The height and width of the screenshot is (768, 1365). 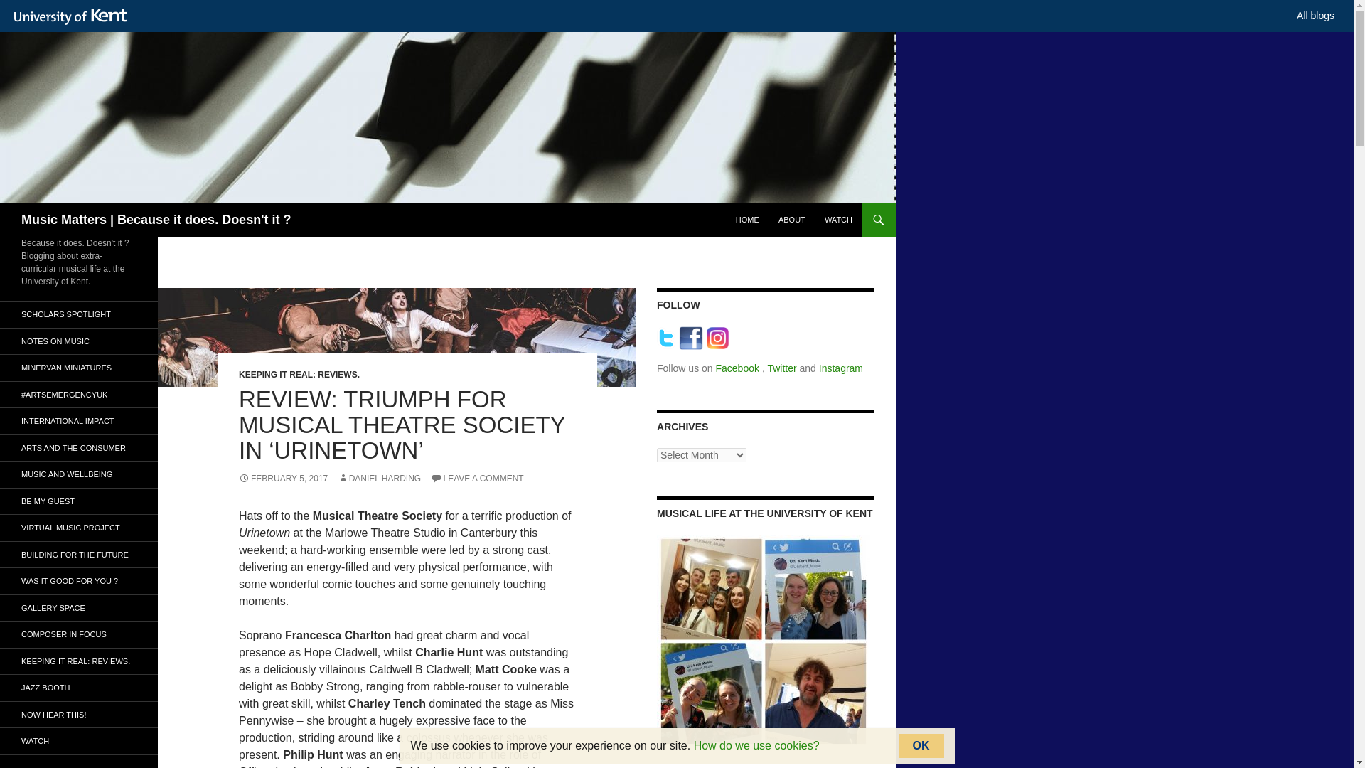 I want to click on What does it mean for us ?, so click(x=79, y=448).